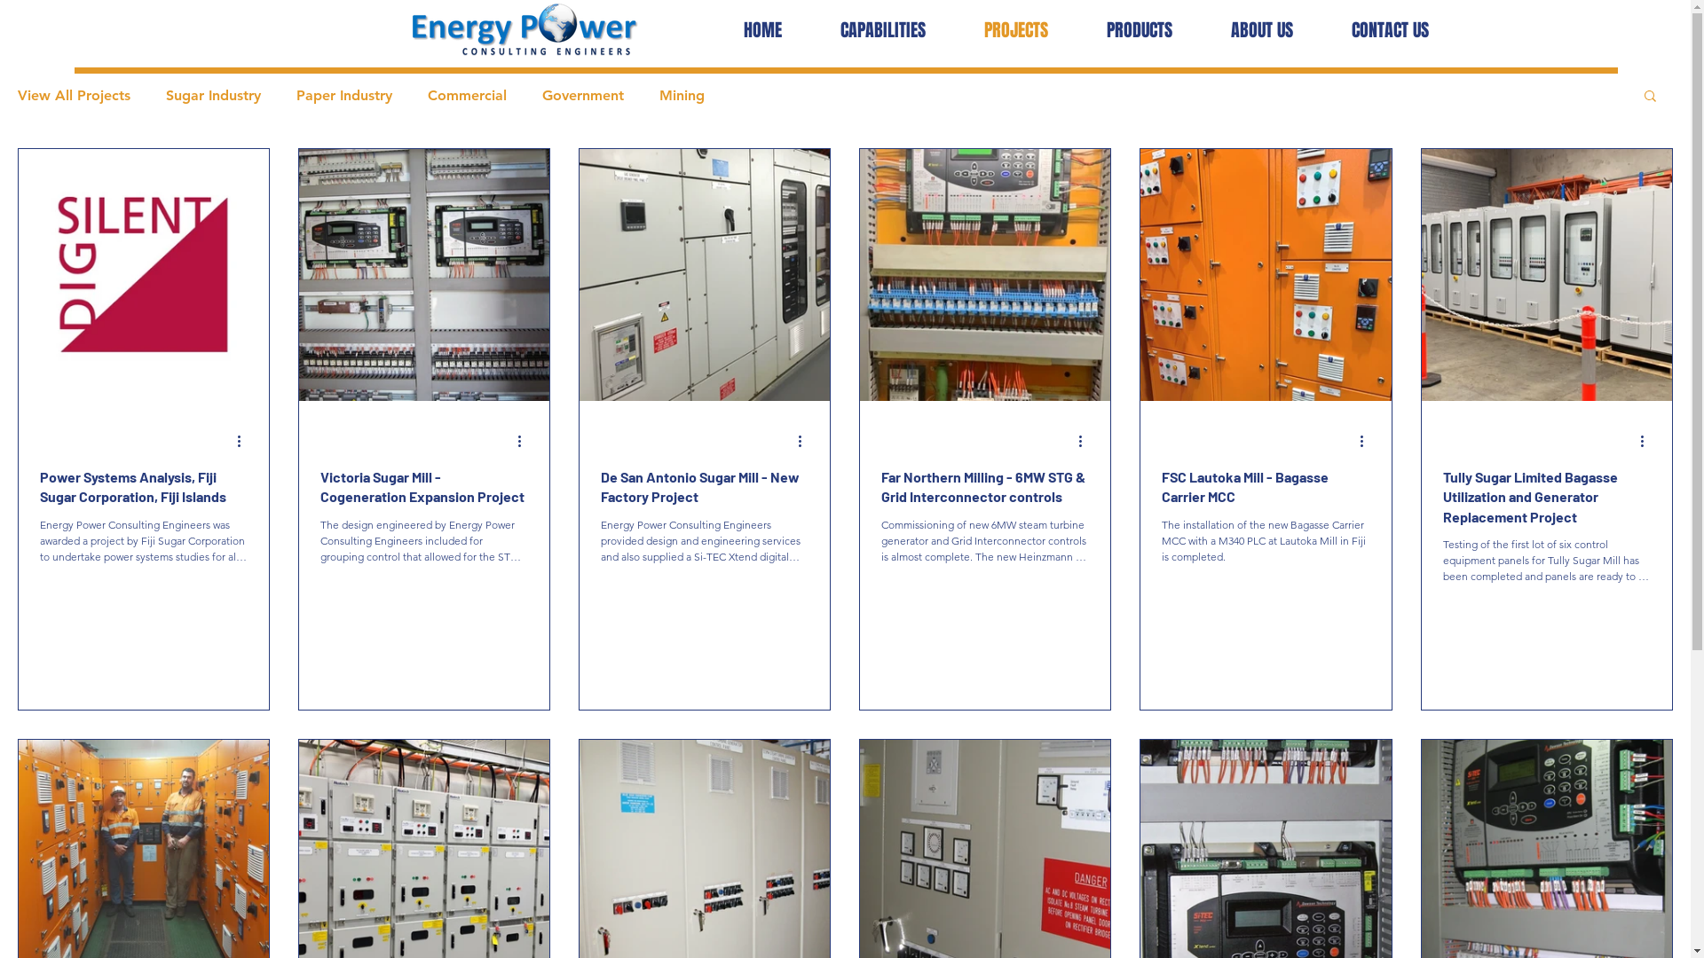 This screenshot has height=958, width=1704. Describe the element at coordinates (705, 488) in the screenshot. I see `De San Antonio Sugar Mill - New Factory Project` at that location.